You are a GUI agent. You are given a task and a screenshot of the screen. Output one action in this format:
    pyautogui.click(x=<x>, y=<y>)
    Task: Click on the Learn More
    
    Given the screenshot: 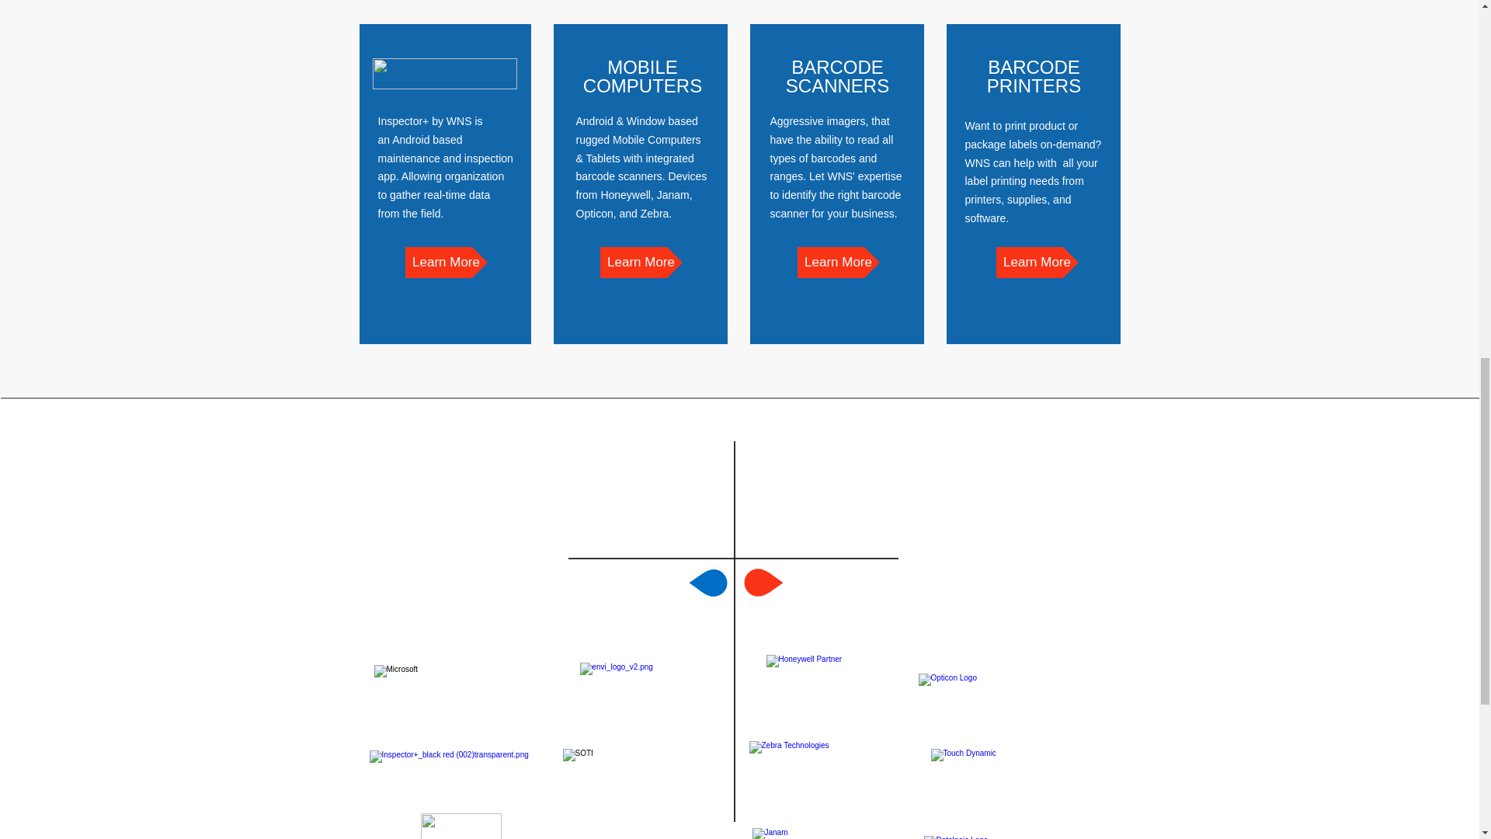 What is the action you would take?
    pyautogui.click(x=640, y=262)
    